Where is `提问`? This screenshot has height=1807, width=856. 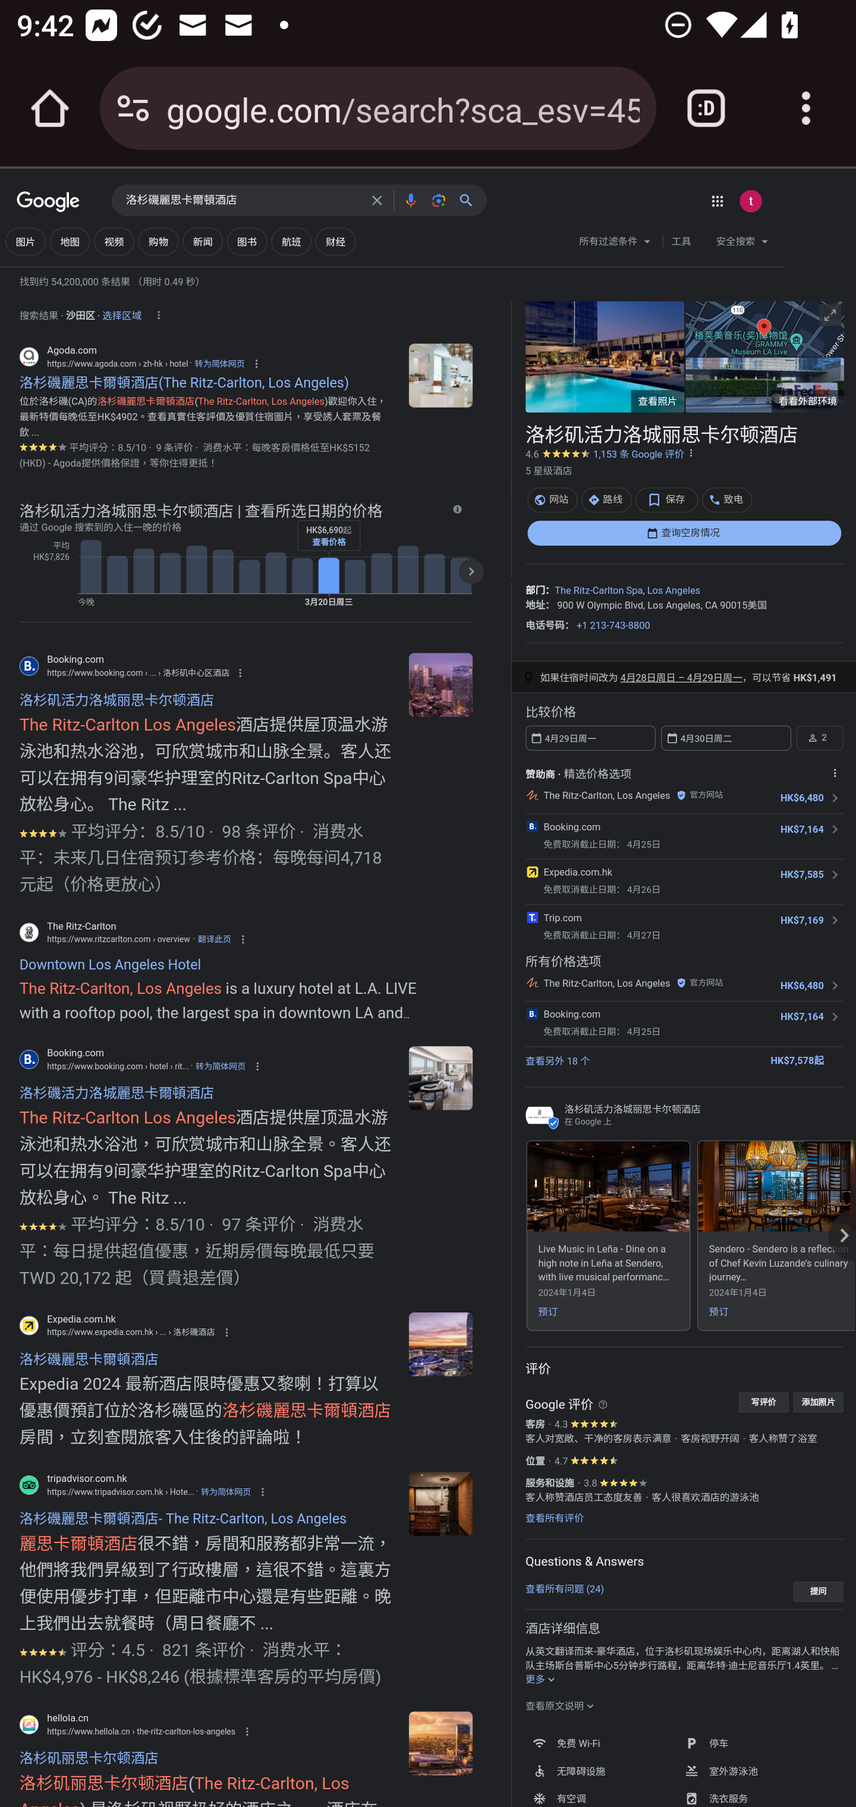 提问 is located at coordinates (818, 1592).